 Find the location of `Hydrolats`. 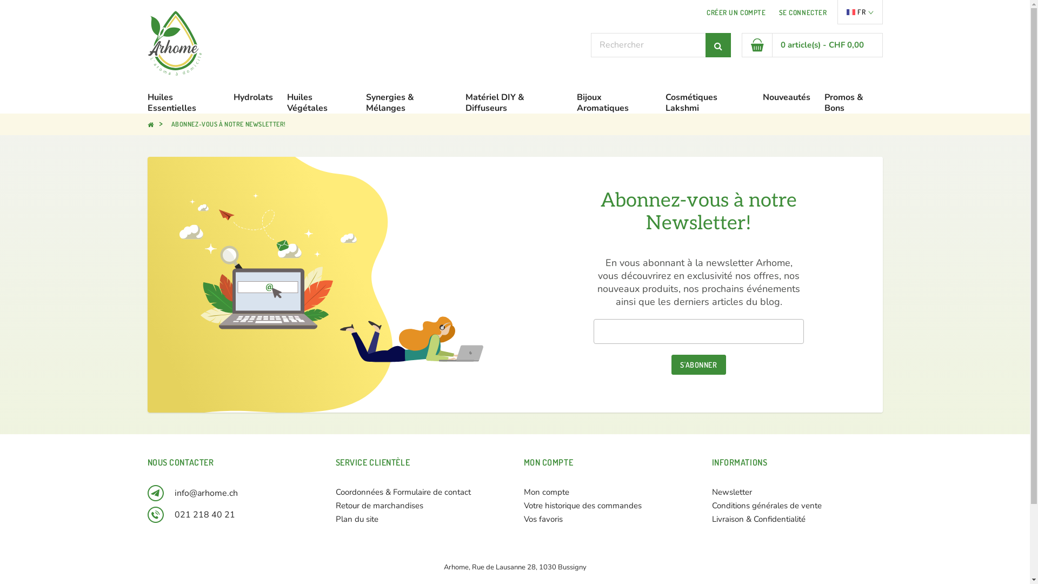

Hydrolats is located at coordinates (253, 97).